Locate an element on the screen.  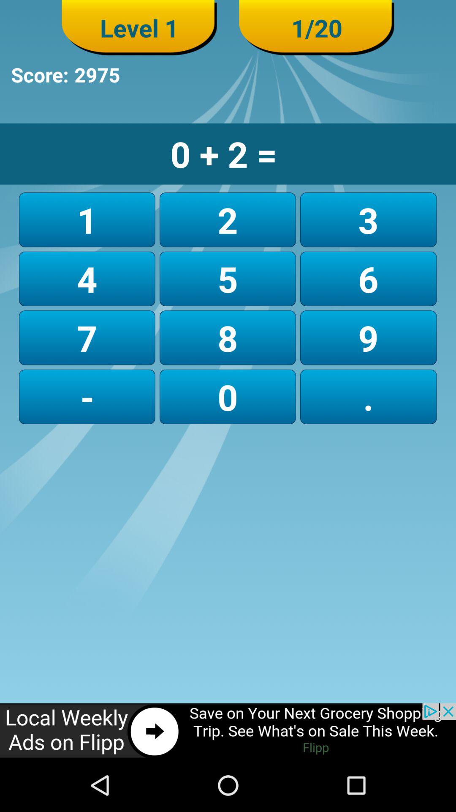
advertisement link is located at coordinates (228, 731).